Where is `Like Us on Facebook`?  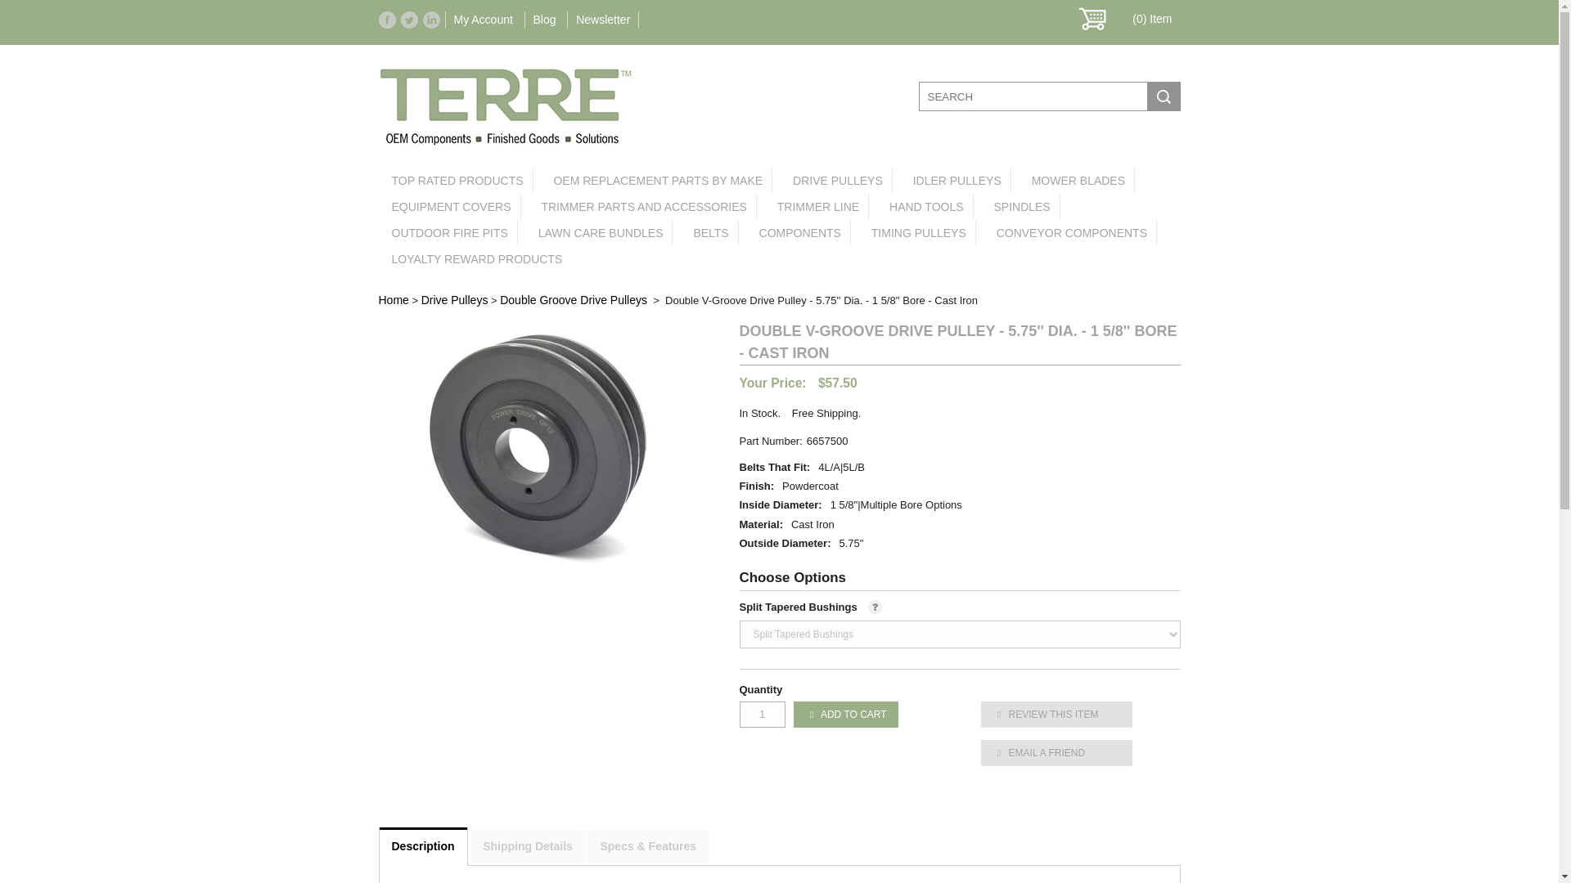 Like Us on Facebook is located at coordinates (386, 20).